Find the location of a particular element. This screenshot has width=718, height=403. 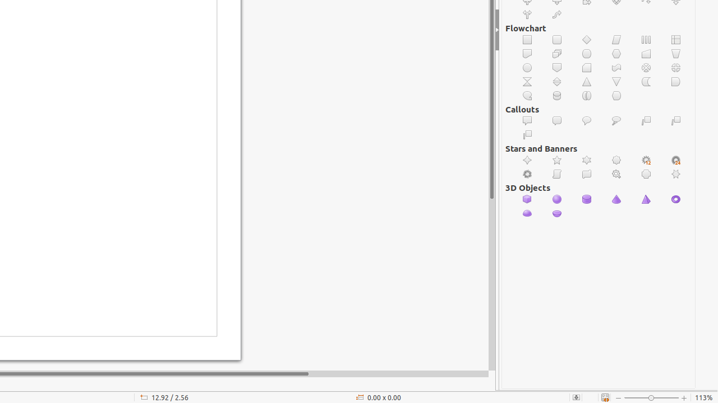

12-Point Star is located at coordinates (646, 160).